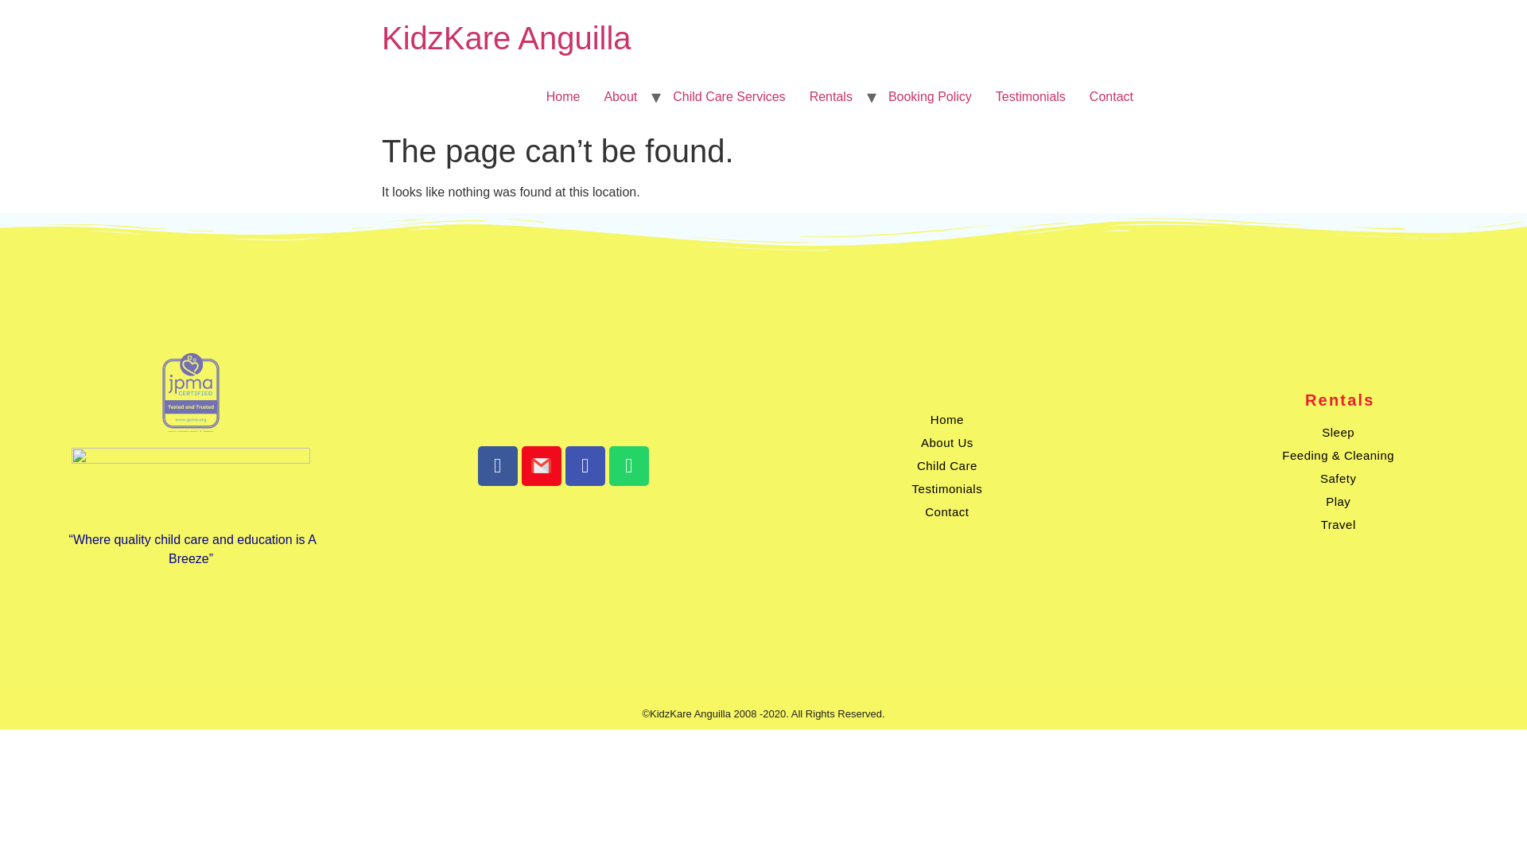 The image size is (1527, 859). Describe the element at coordinates (1338, 501) in the screenshot. I see `Play` at that location.